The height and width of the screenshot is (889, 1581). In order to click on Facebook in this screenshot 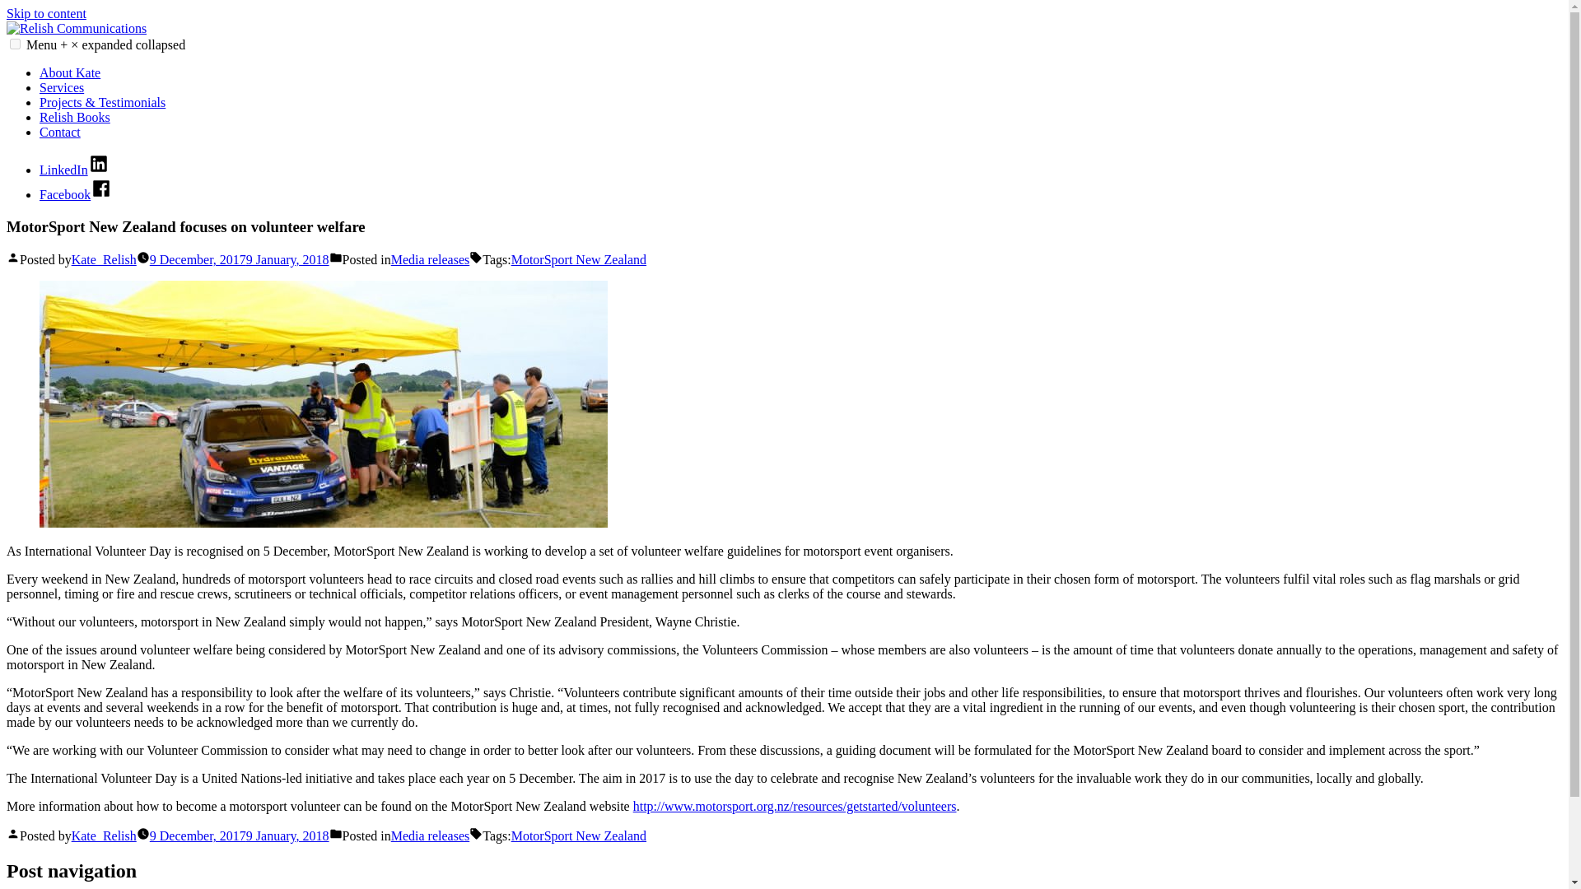, I will do `click(76, 194)`.